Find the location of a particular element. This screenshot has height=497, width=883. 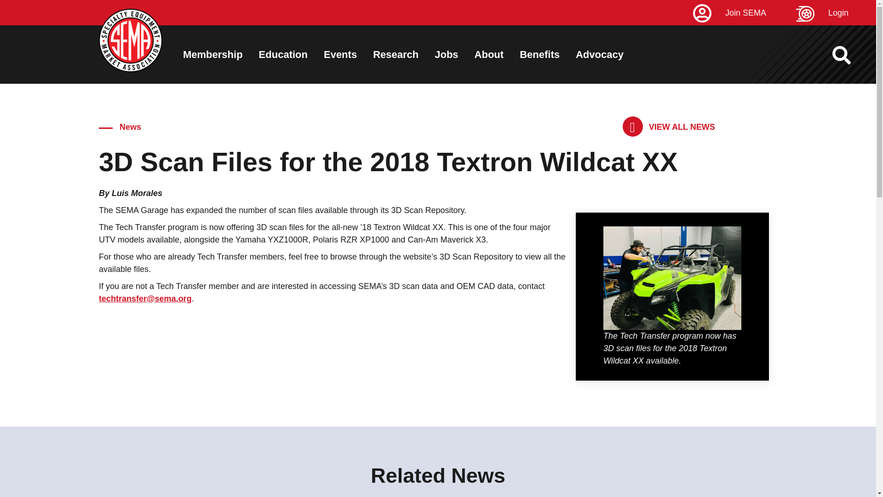

Education is located at coordinates (283, 54).